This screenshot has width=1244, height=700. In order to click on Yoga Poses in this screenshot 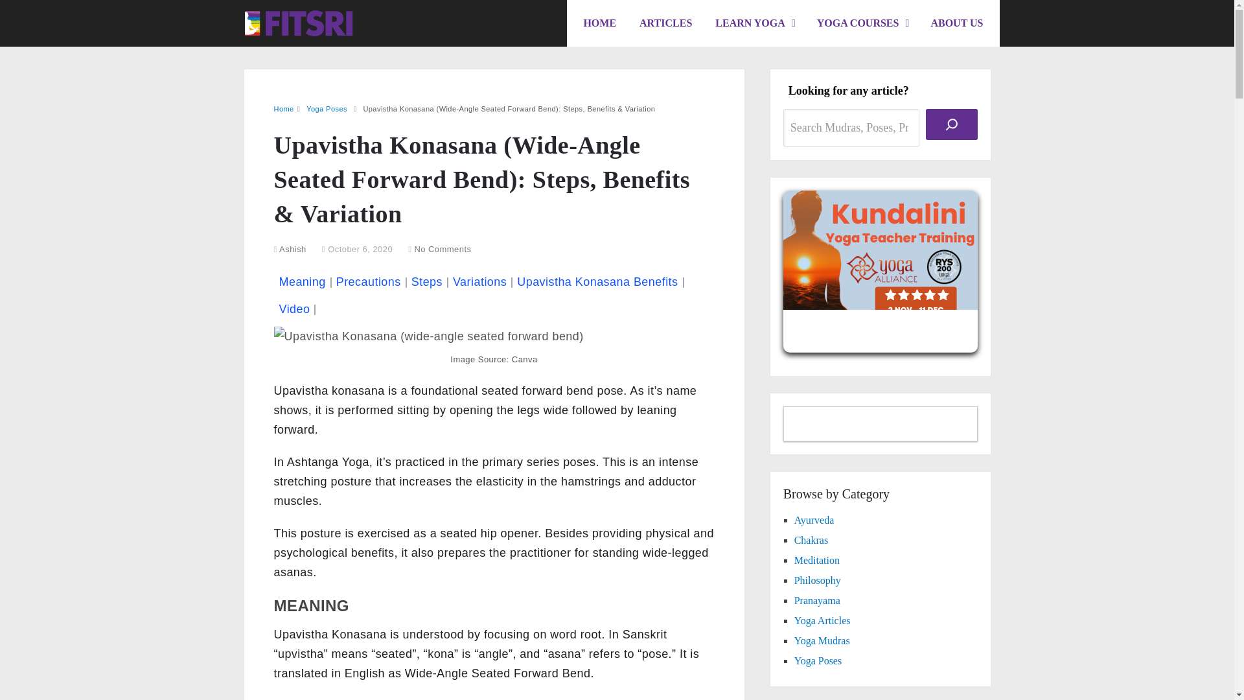, I will do `click(327, 109)`.